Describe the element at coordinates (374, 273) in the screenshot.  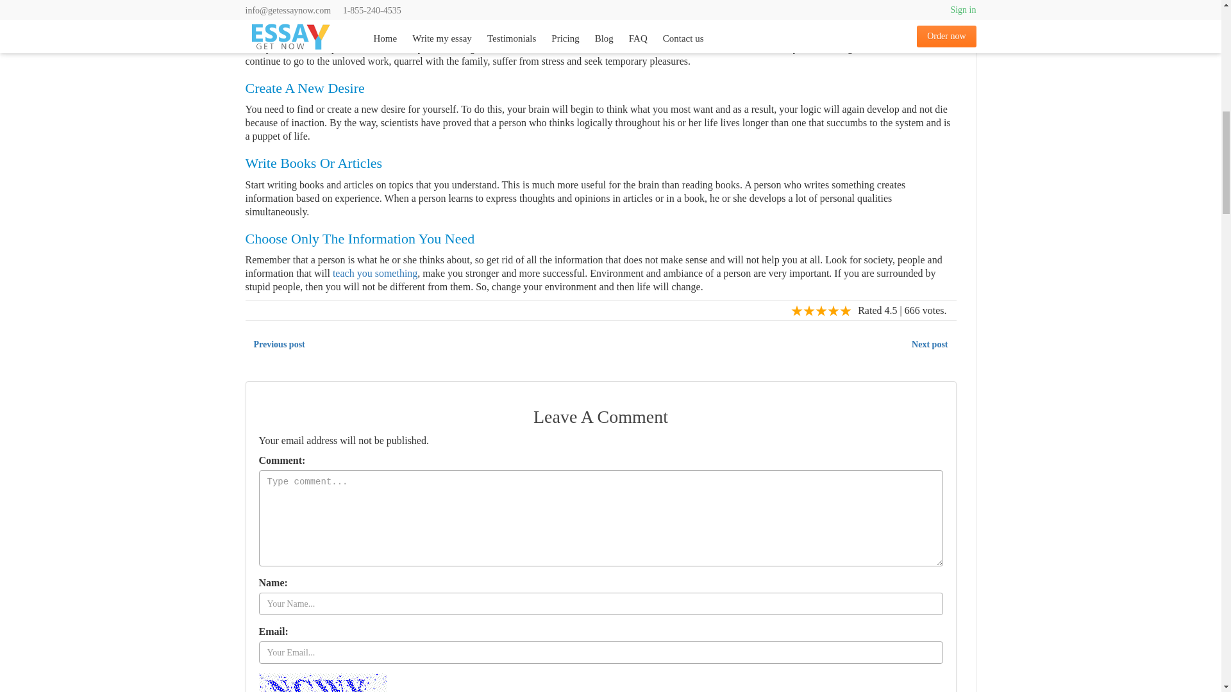
I see `teach you something` at that location.